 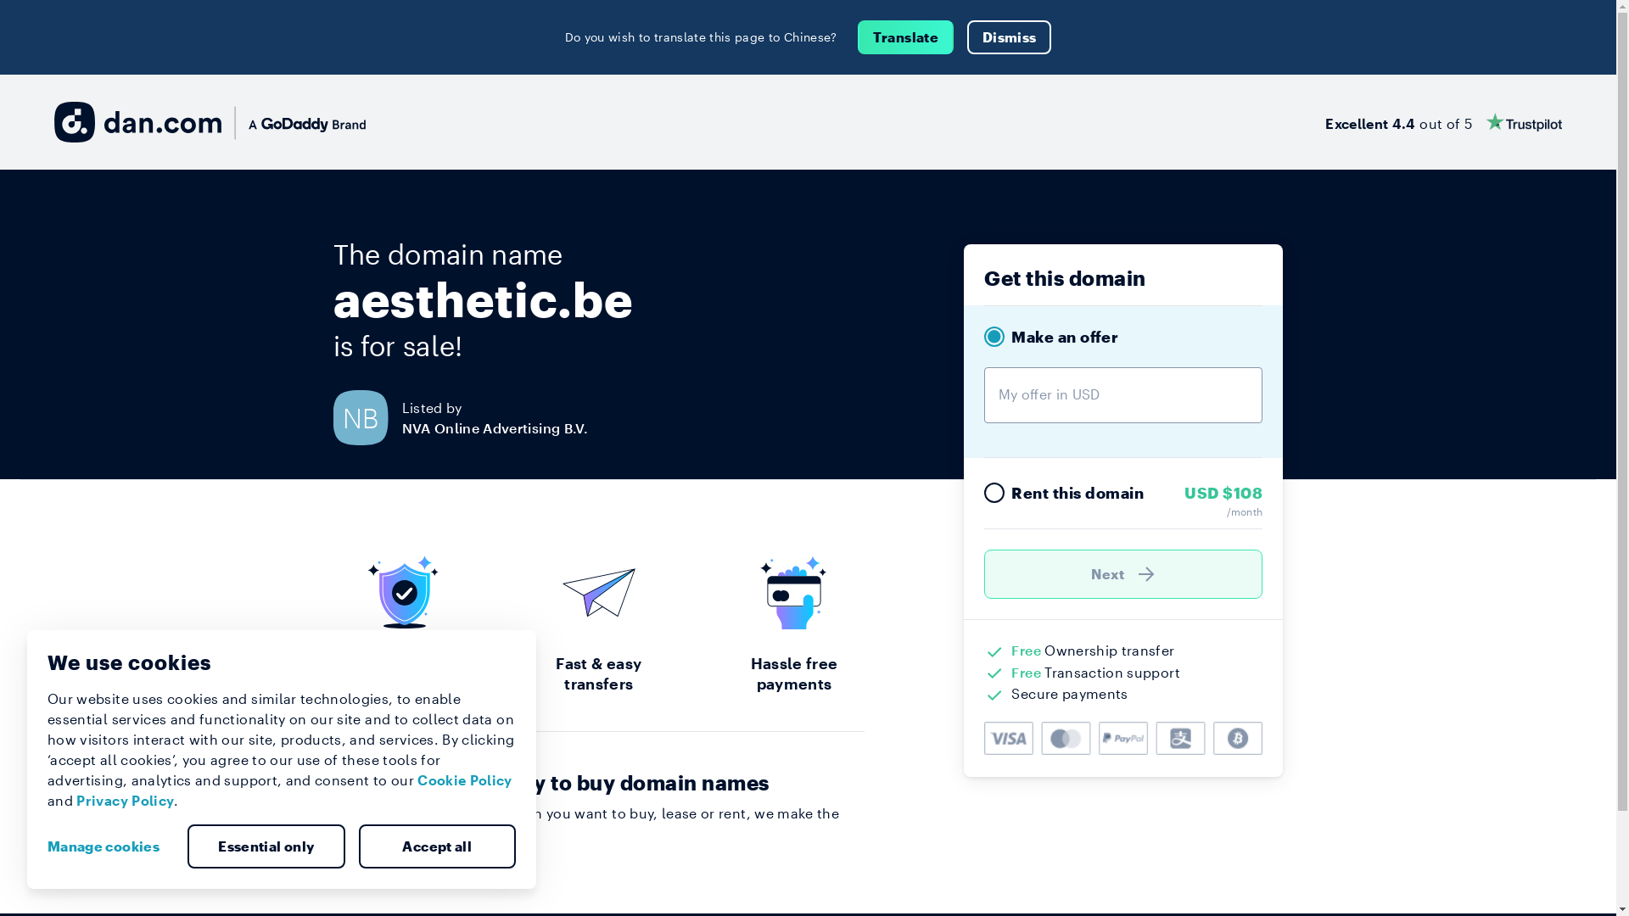 What do you see at coordinates (126, 801) in the screenshot?
I see `Privacy Policy` at bounding box center [126, 801].